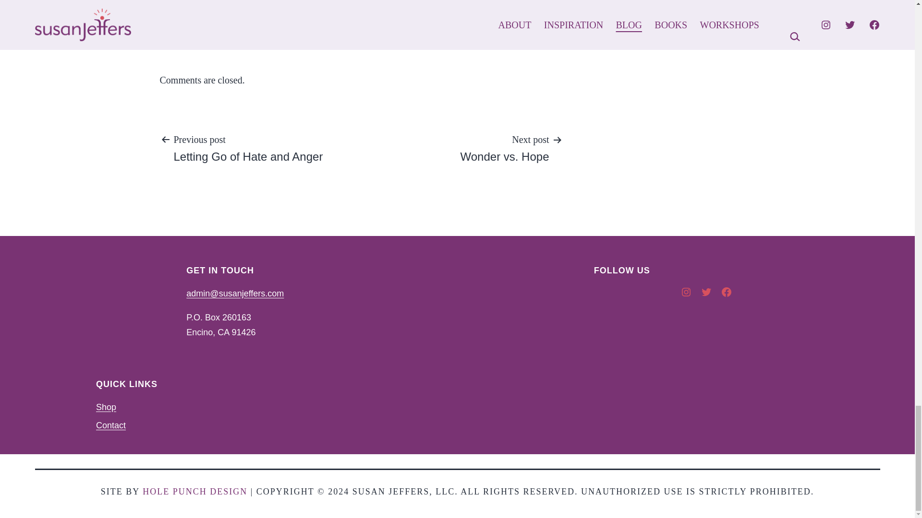 This screenshot has height=518, width=922. I want to click on June 30, 2022 at 9:11 pm, so click(248, 148).